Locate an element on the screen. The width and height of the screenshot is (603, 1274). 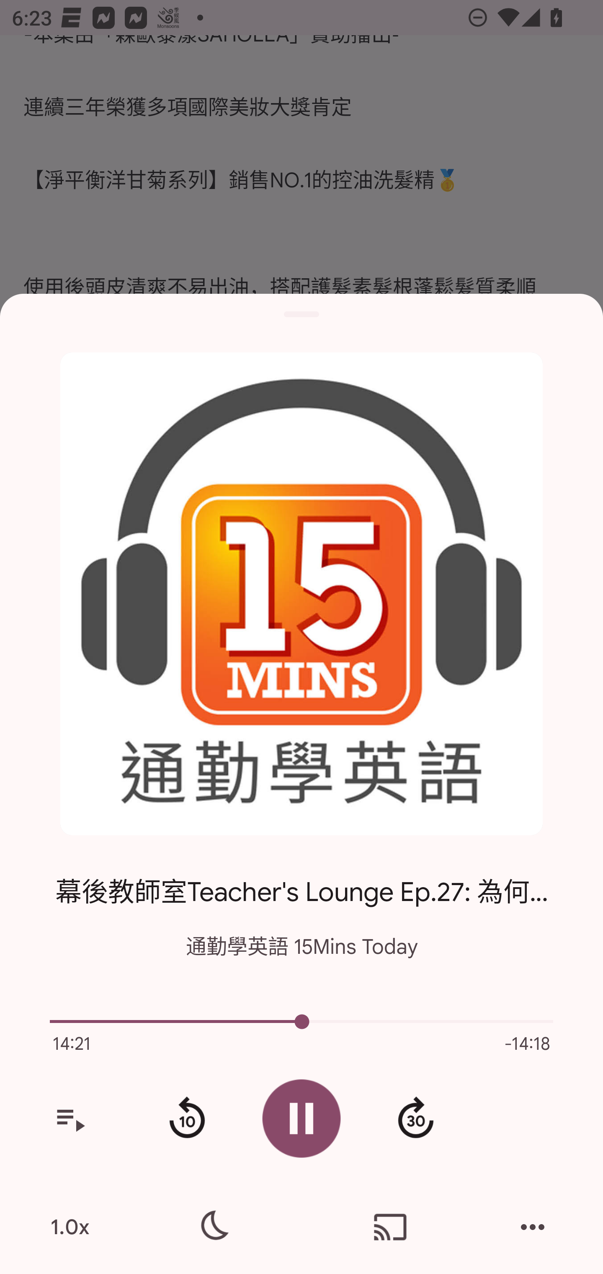
More actions is located at coordinates (533, 1227).